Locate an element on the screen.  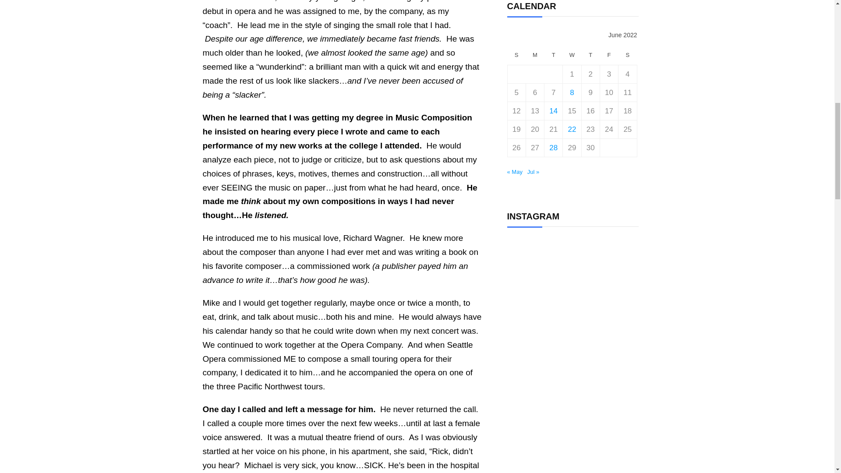
Saturday is located at coordinates (627, 56).